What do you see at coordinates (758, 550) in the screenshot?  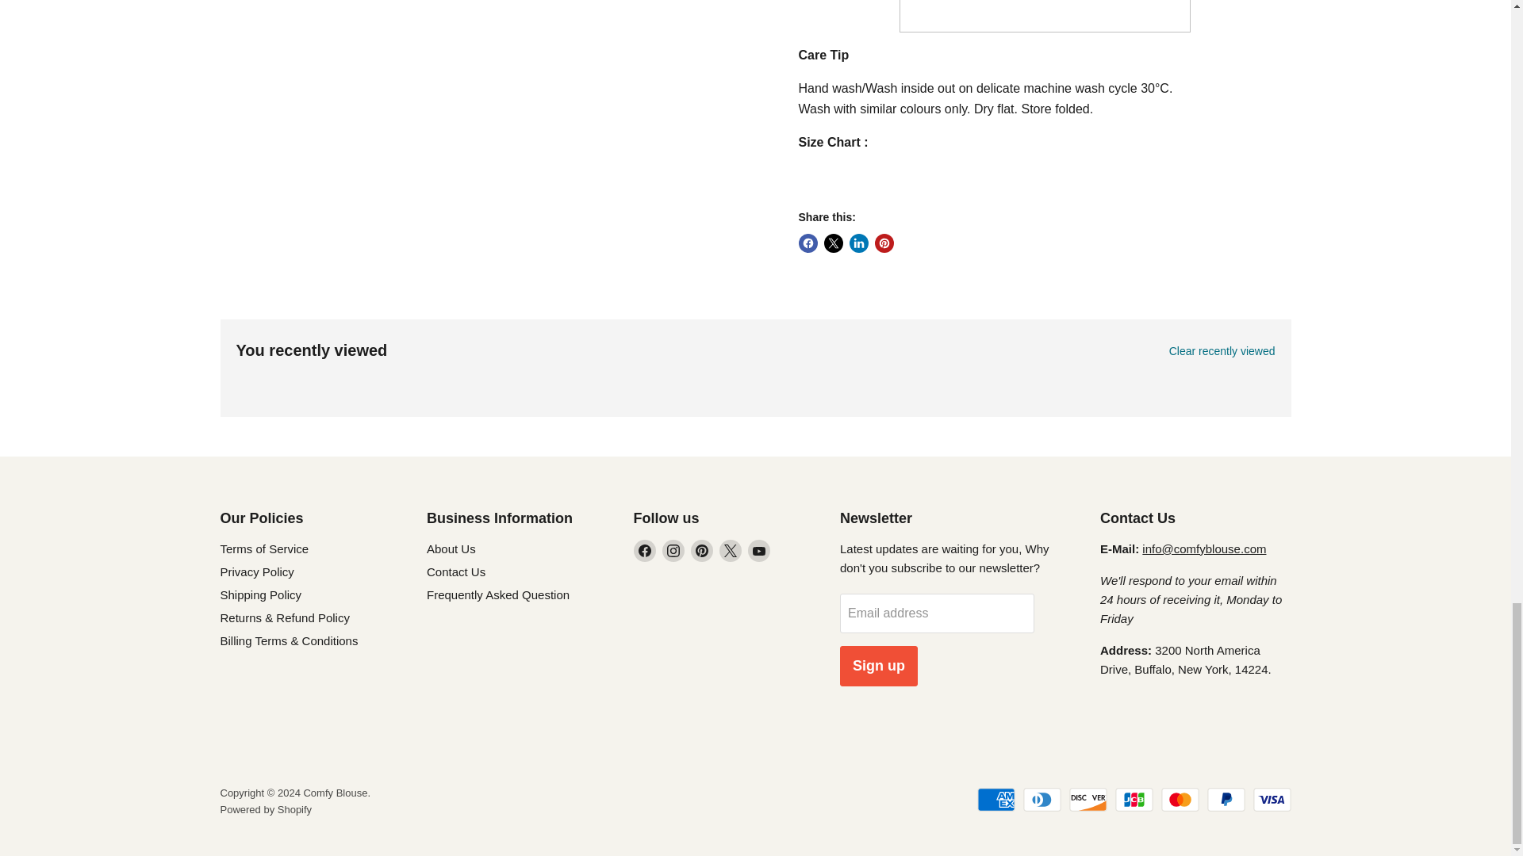 I see `YouTube` at bounding box center [758, 550].